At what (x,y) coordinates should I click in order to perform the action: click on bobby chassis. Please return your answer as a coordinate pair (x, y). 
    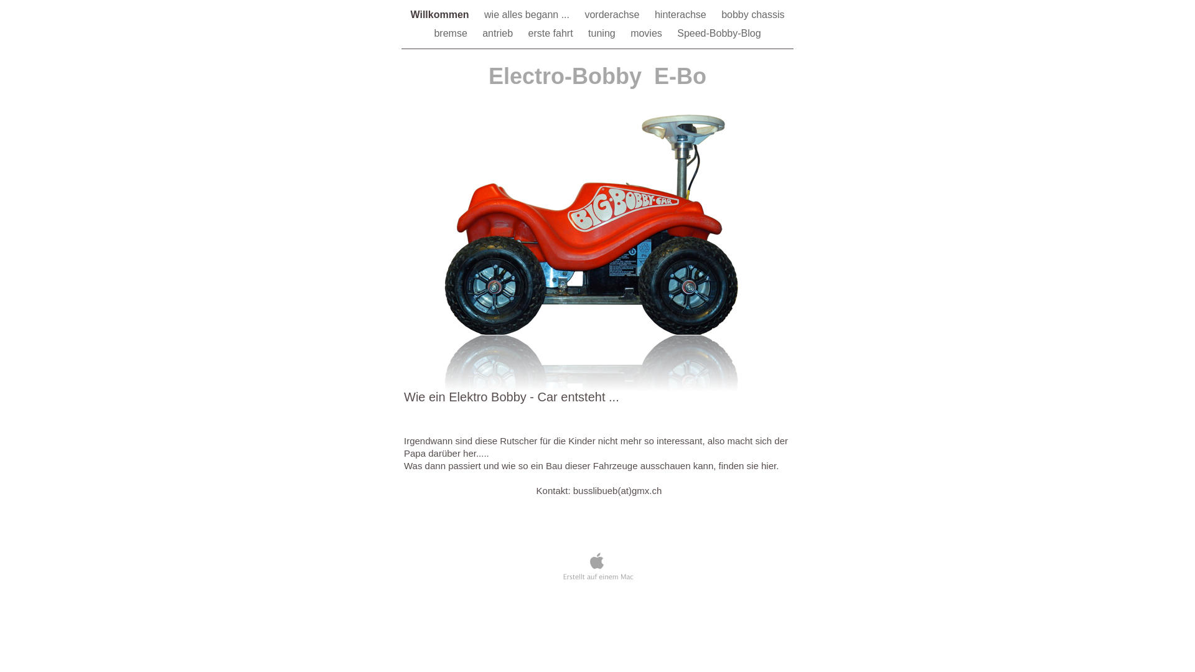
    Looking at the image, I should click on (753, 15).